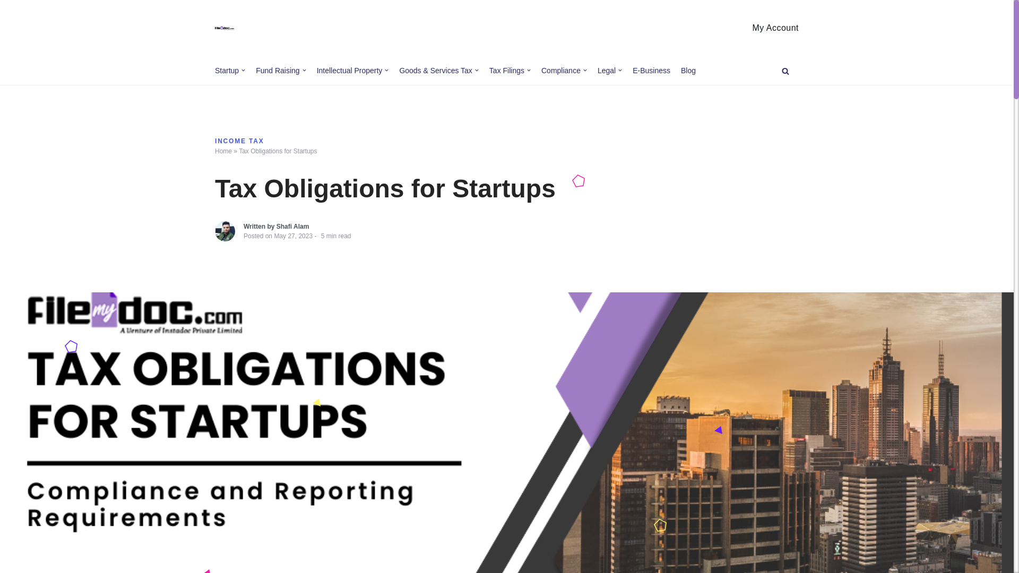  Describe the element at coordinates (353, 70) in the screenshot. I see `Intellectual Property` at that location.